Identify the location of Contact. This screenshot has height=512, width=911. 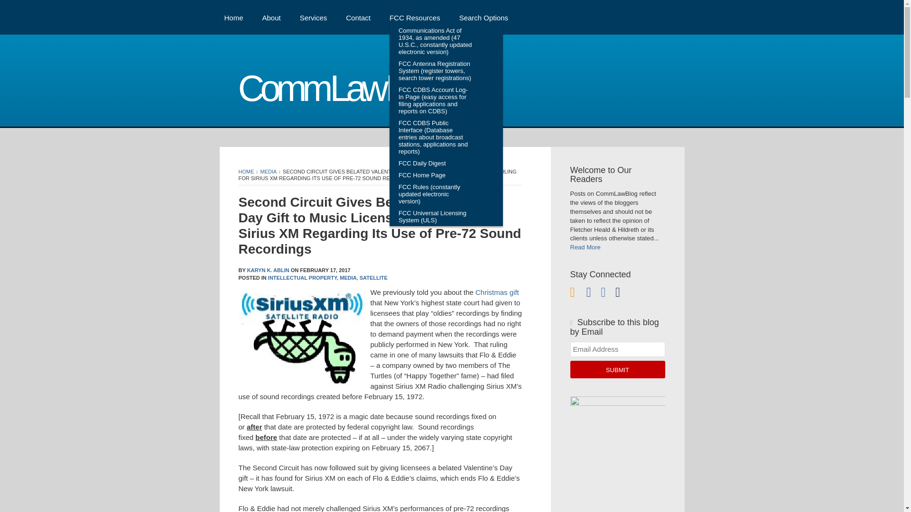
(358, 17).